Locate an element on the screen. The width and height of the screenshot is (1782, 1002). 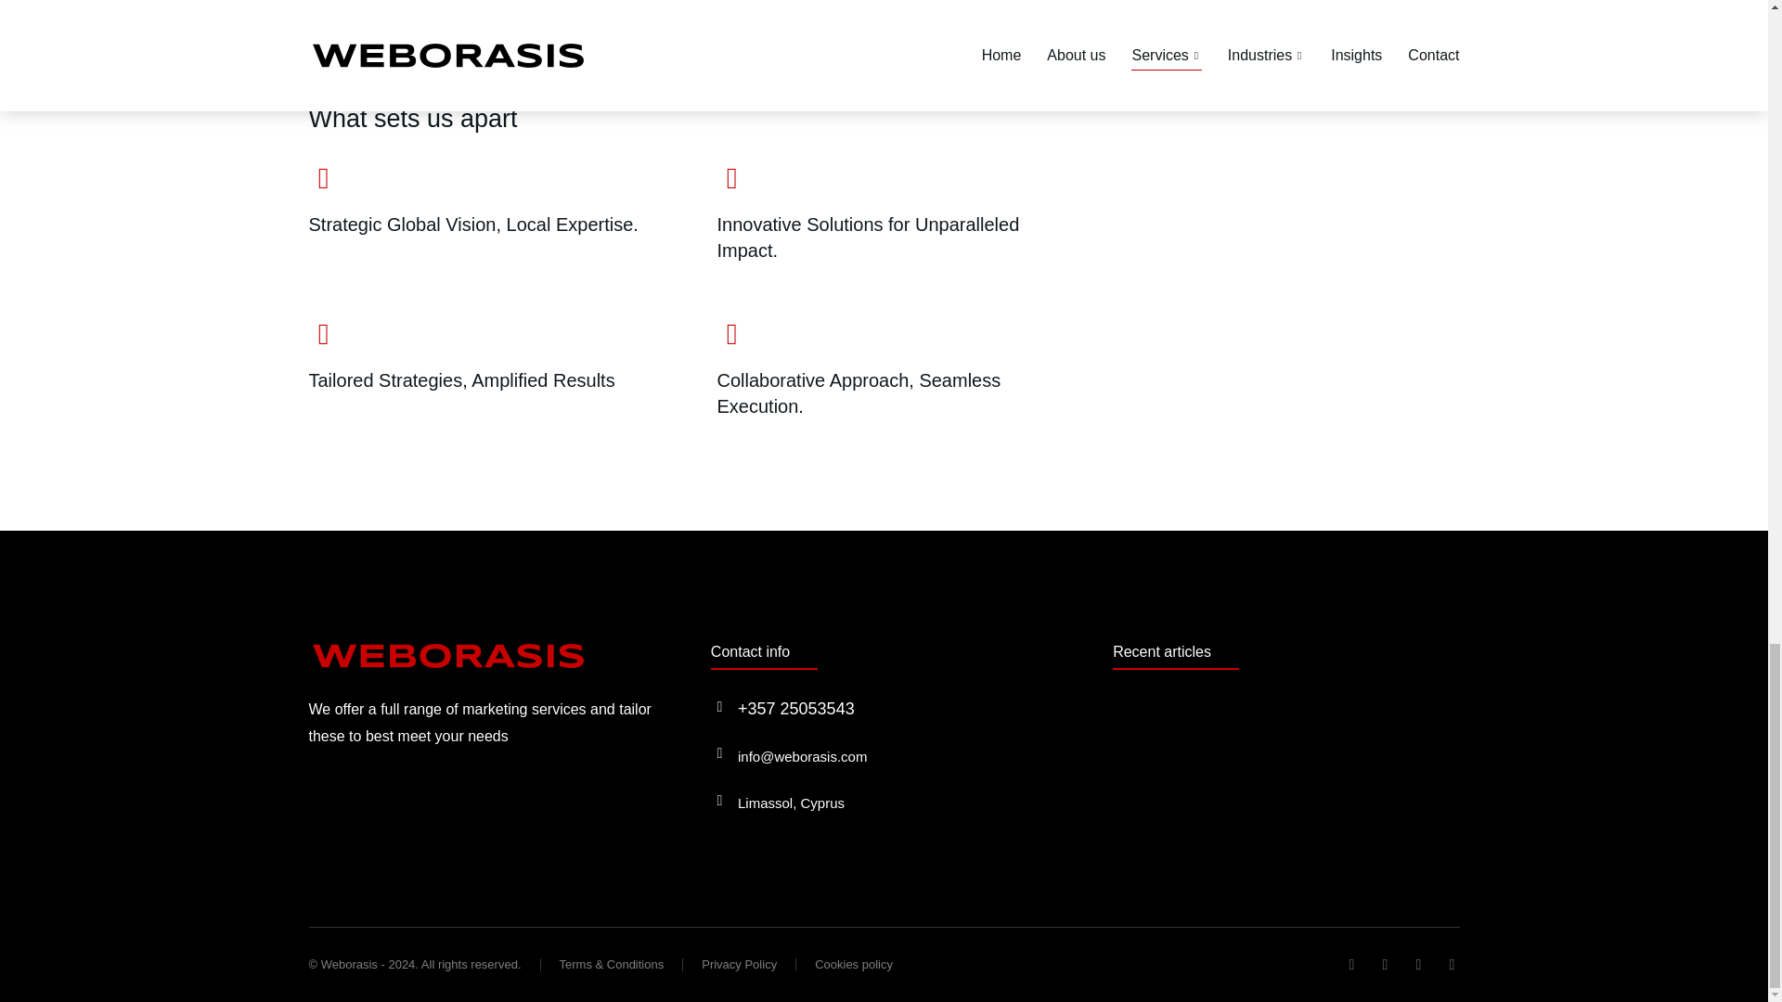
Innovative Solutions for Unparalleled Impact. is located at coordinates (893, 213).